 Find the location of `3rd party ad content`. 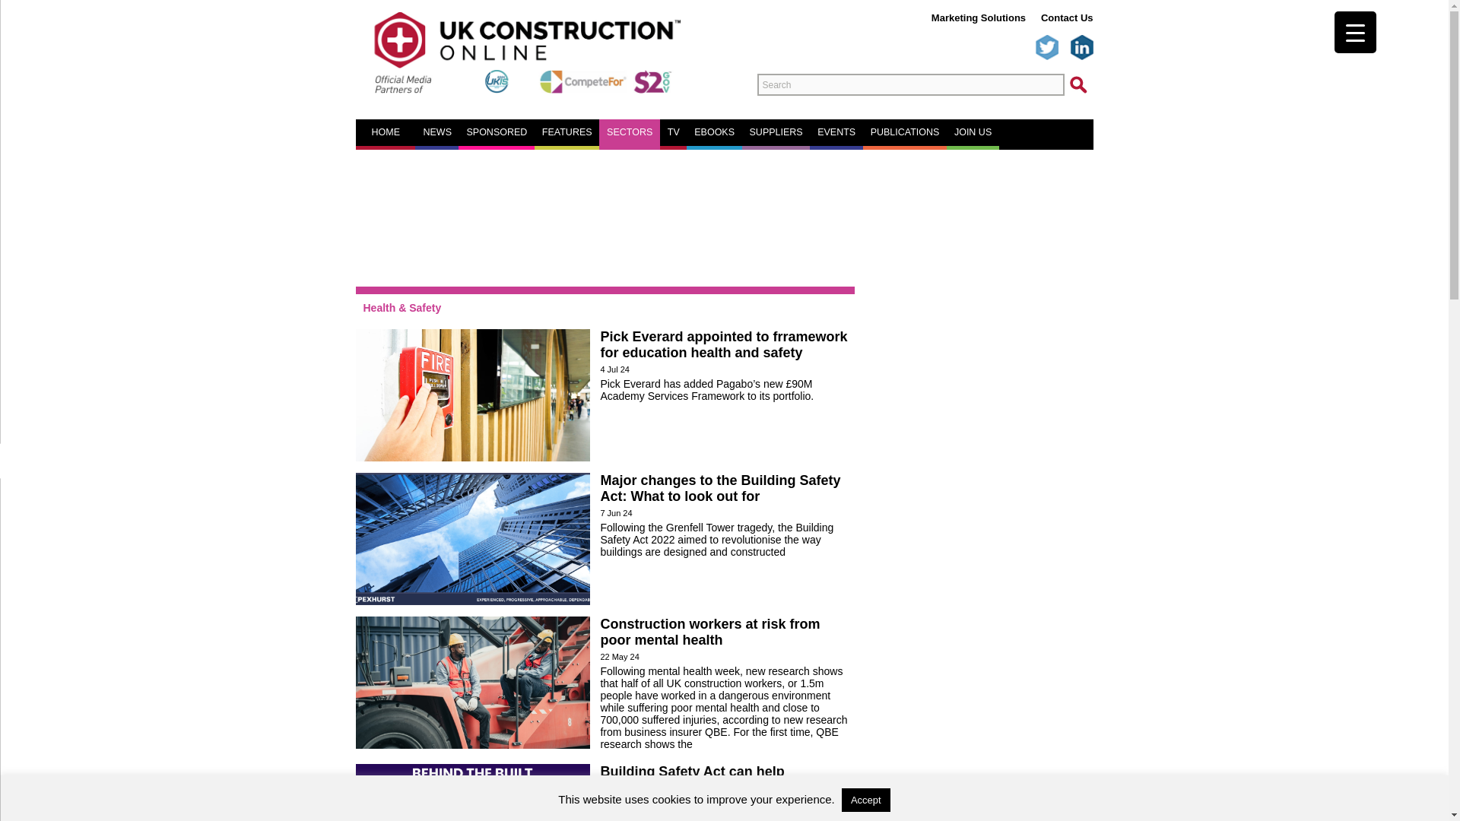

3rd party ad content is located at coordinates (725, 210).